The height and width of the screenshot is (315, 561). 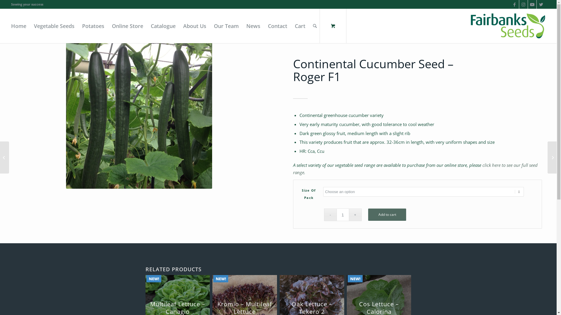 I want to click on Instagram, so click(x=524, y=4).